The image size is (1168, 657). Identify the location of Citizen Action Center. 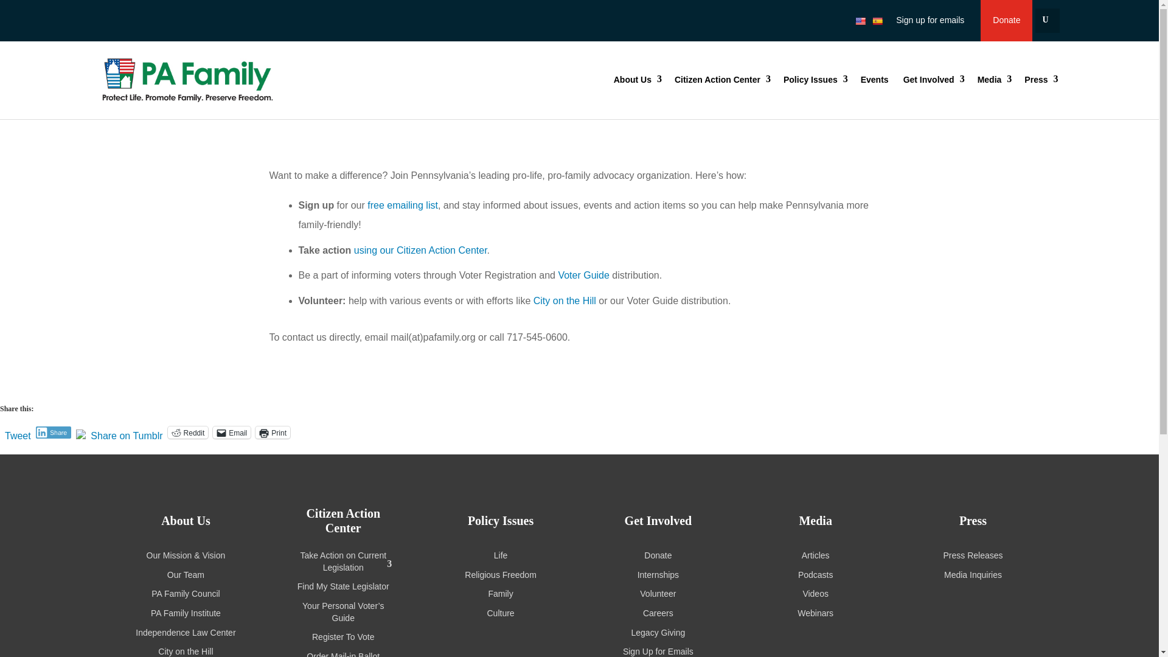
(721, 80).